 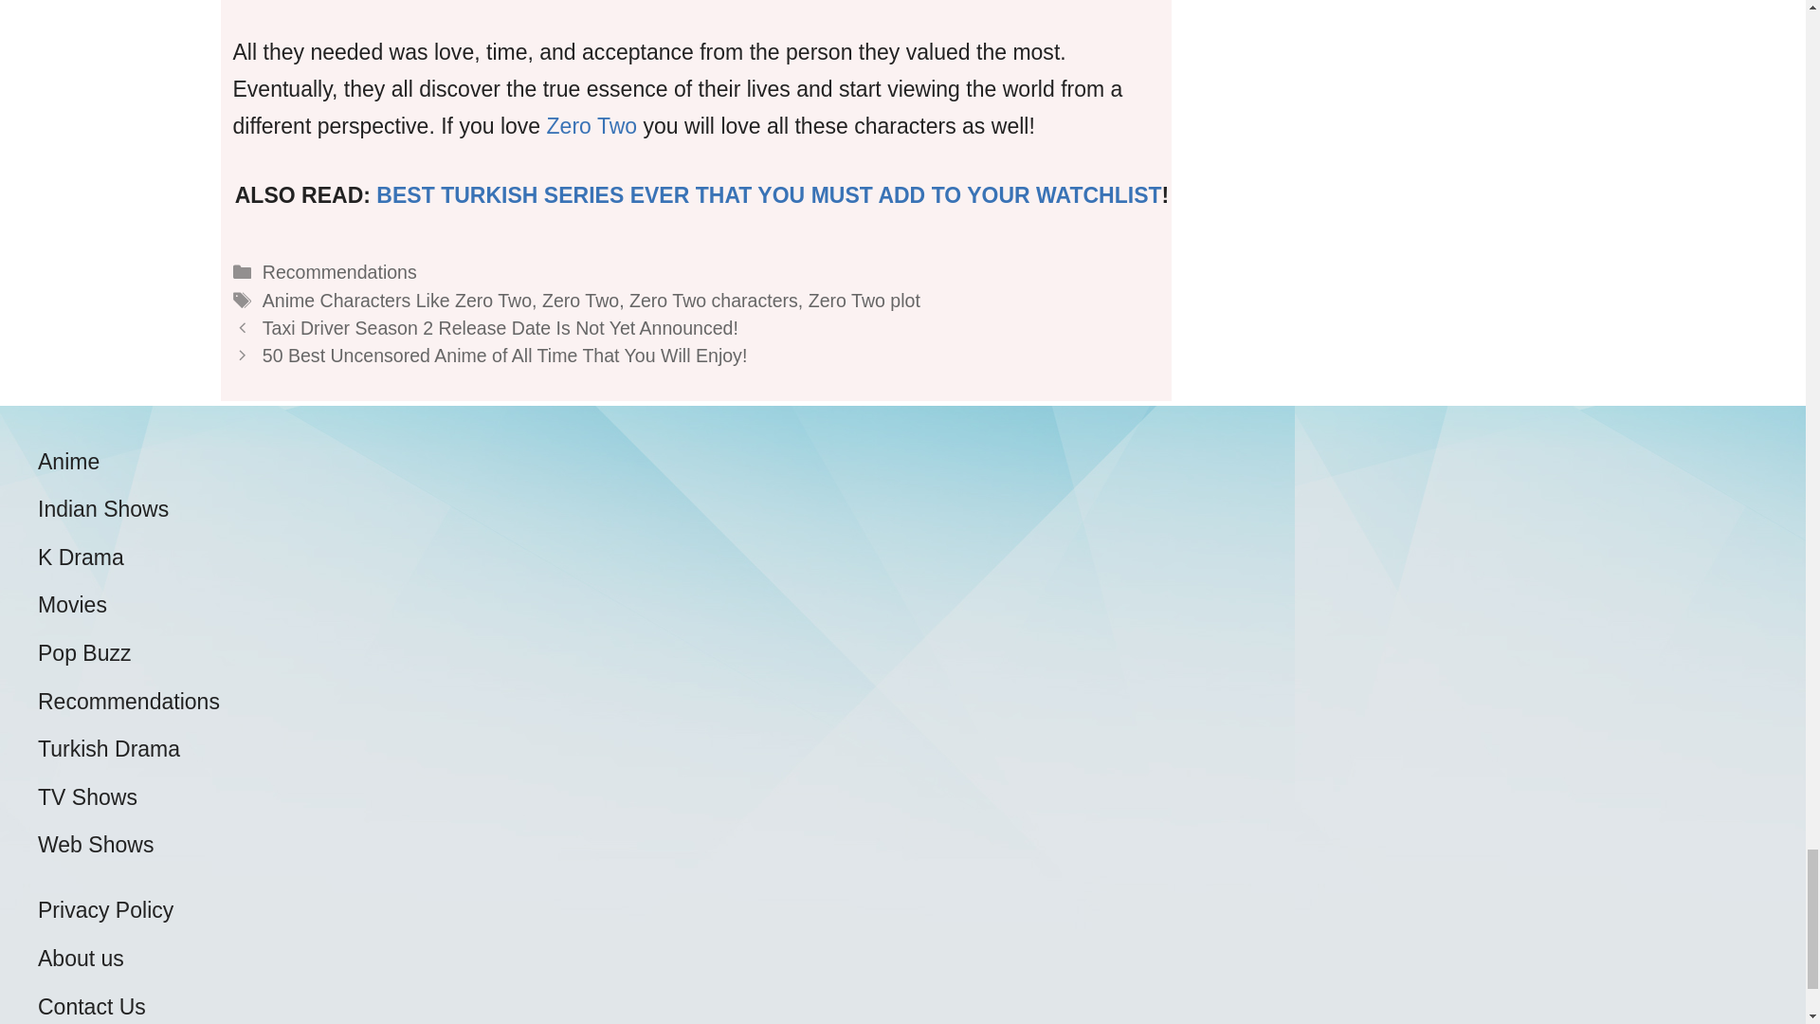 What do you see at coordinates (714, 300) in the screenshot?
I see `Zero Two characters` at bounding box center [714, 300].